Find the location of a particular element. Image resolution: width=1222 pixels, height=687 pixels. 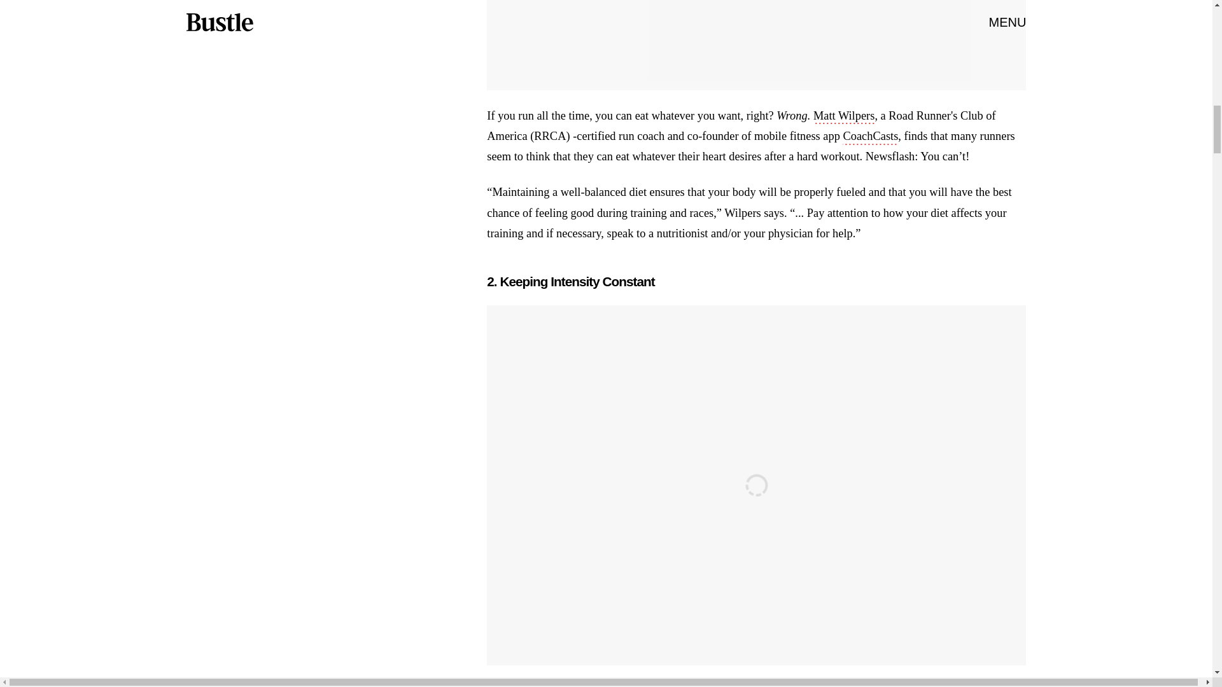

Runstreet is located at coordinates (869, 686).